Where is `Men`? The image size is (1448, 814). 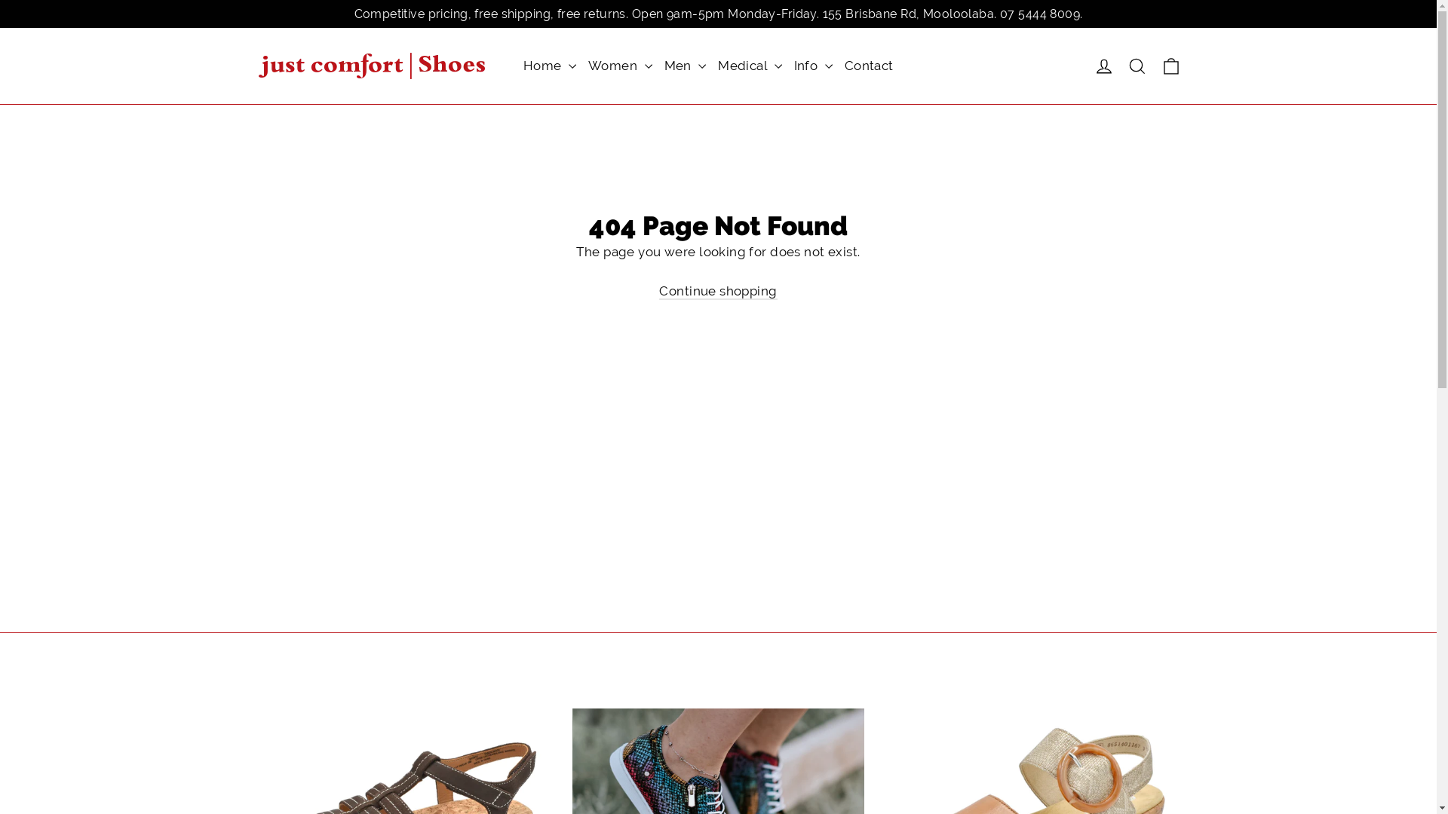 Men is located at coordinates (686, 66).